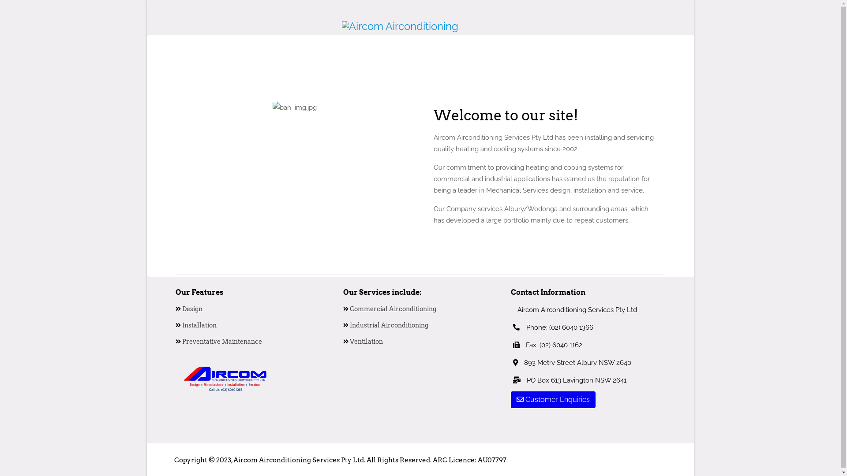 The height and width of the screenshot is (476, 847). Describe the element at coordinates (569, 380) in the screenshot. I see `PO Box 613 Lavington NSW 2641` at that location.